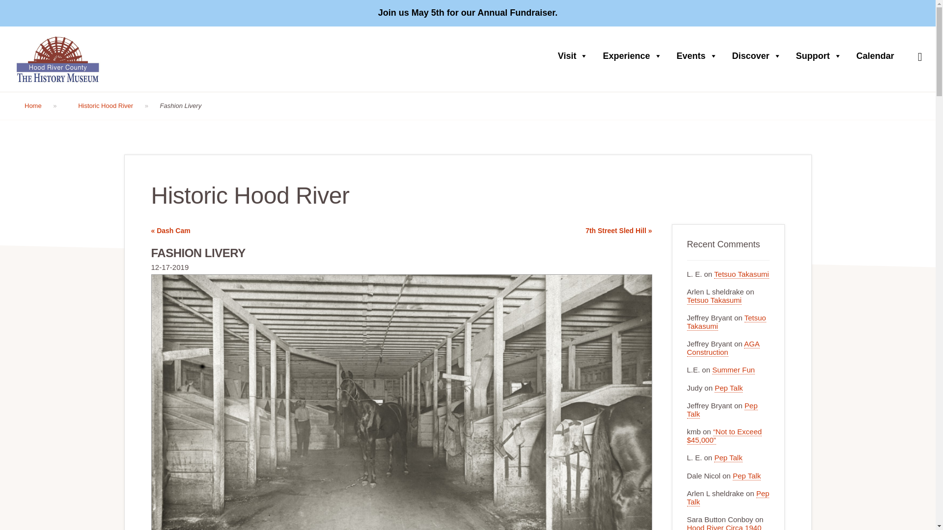 This screenshot has height=530, width=943. Describe the element at coordinates (699, 56) in the screenshot. I see `Events` at that location.